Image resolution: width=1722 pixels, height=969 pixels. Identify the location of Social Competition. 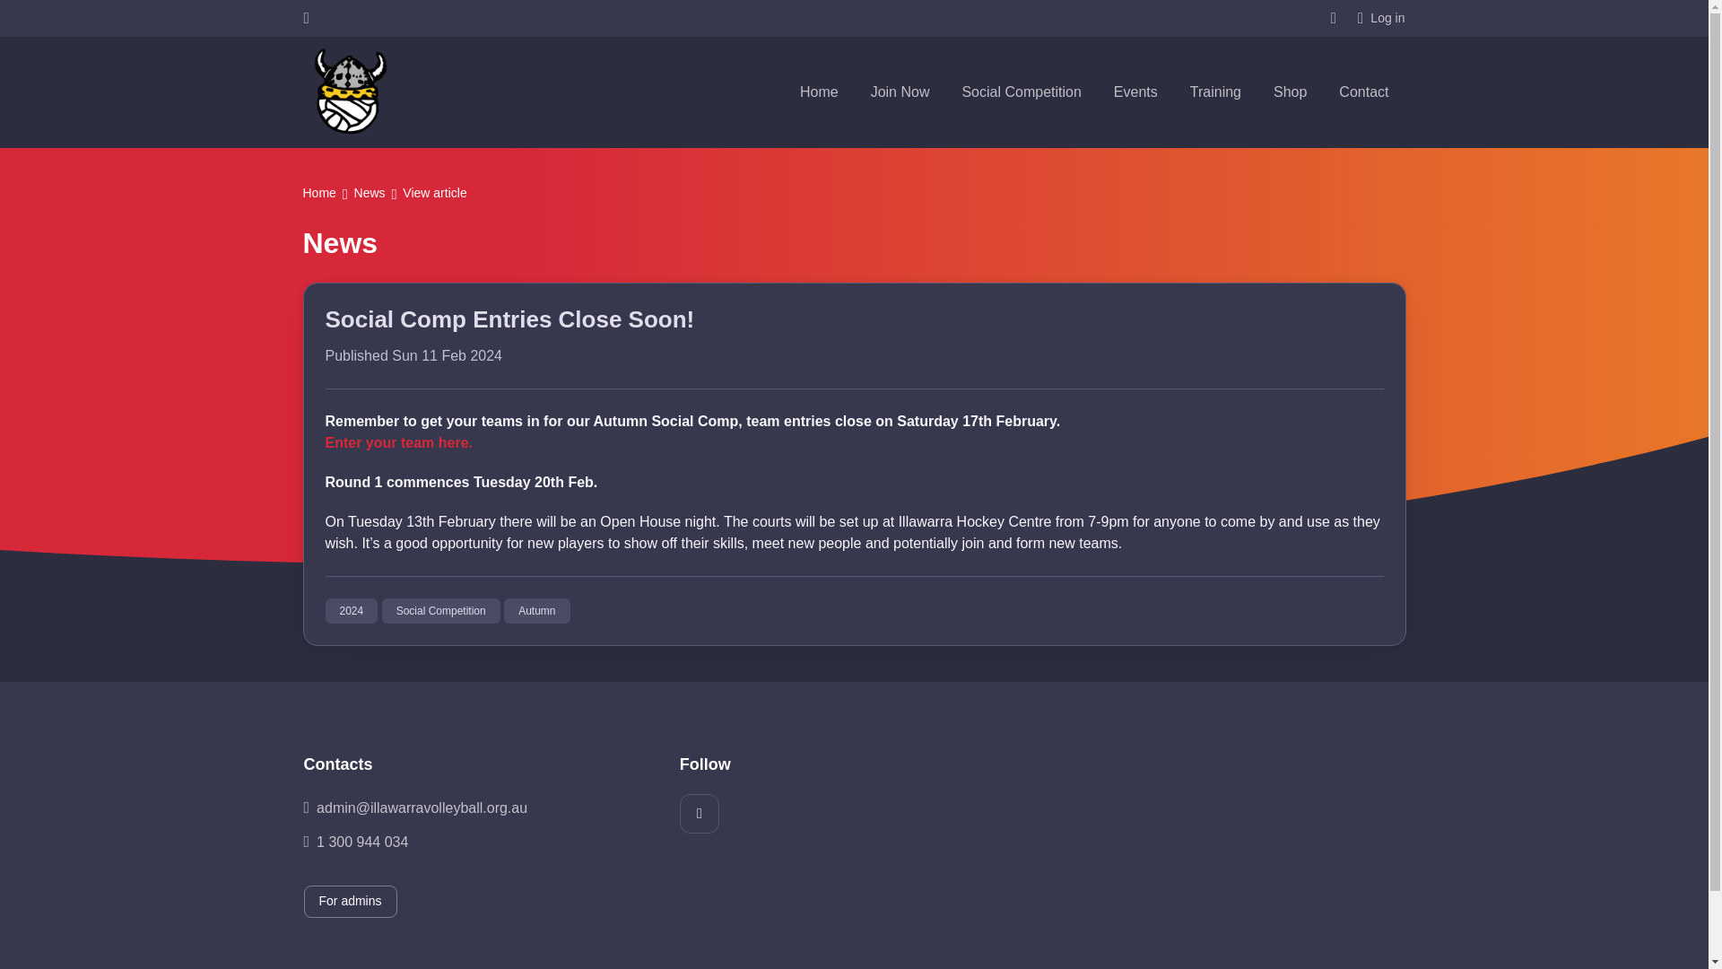
(1021, 92).